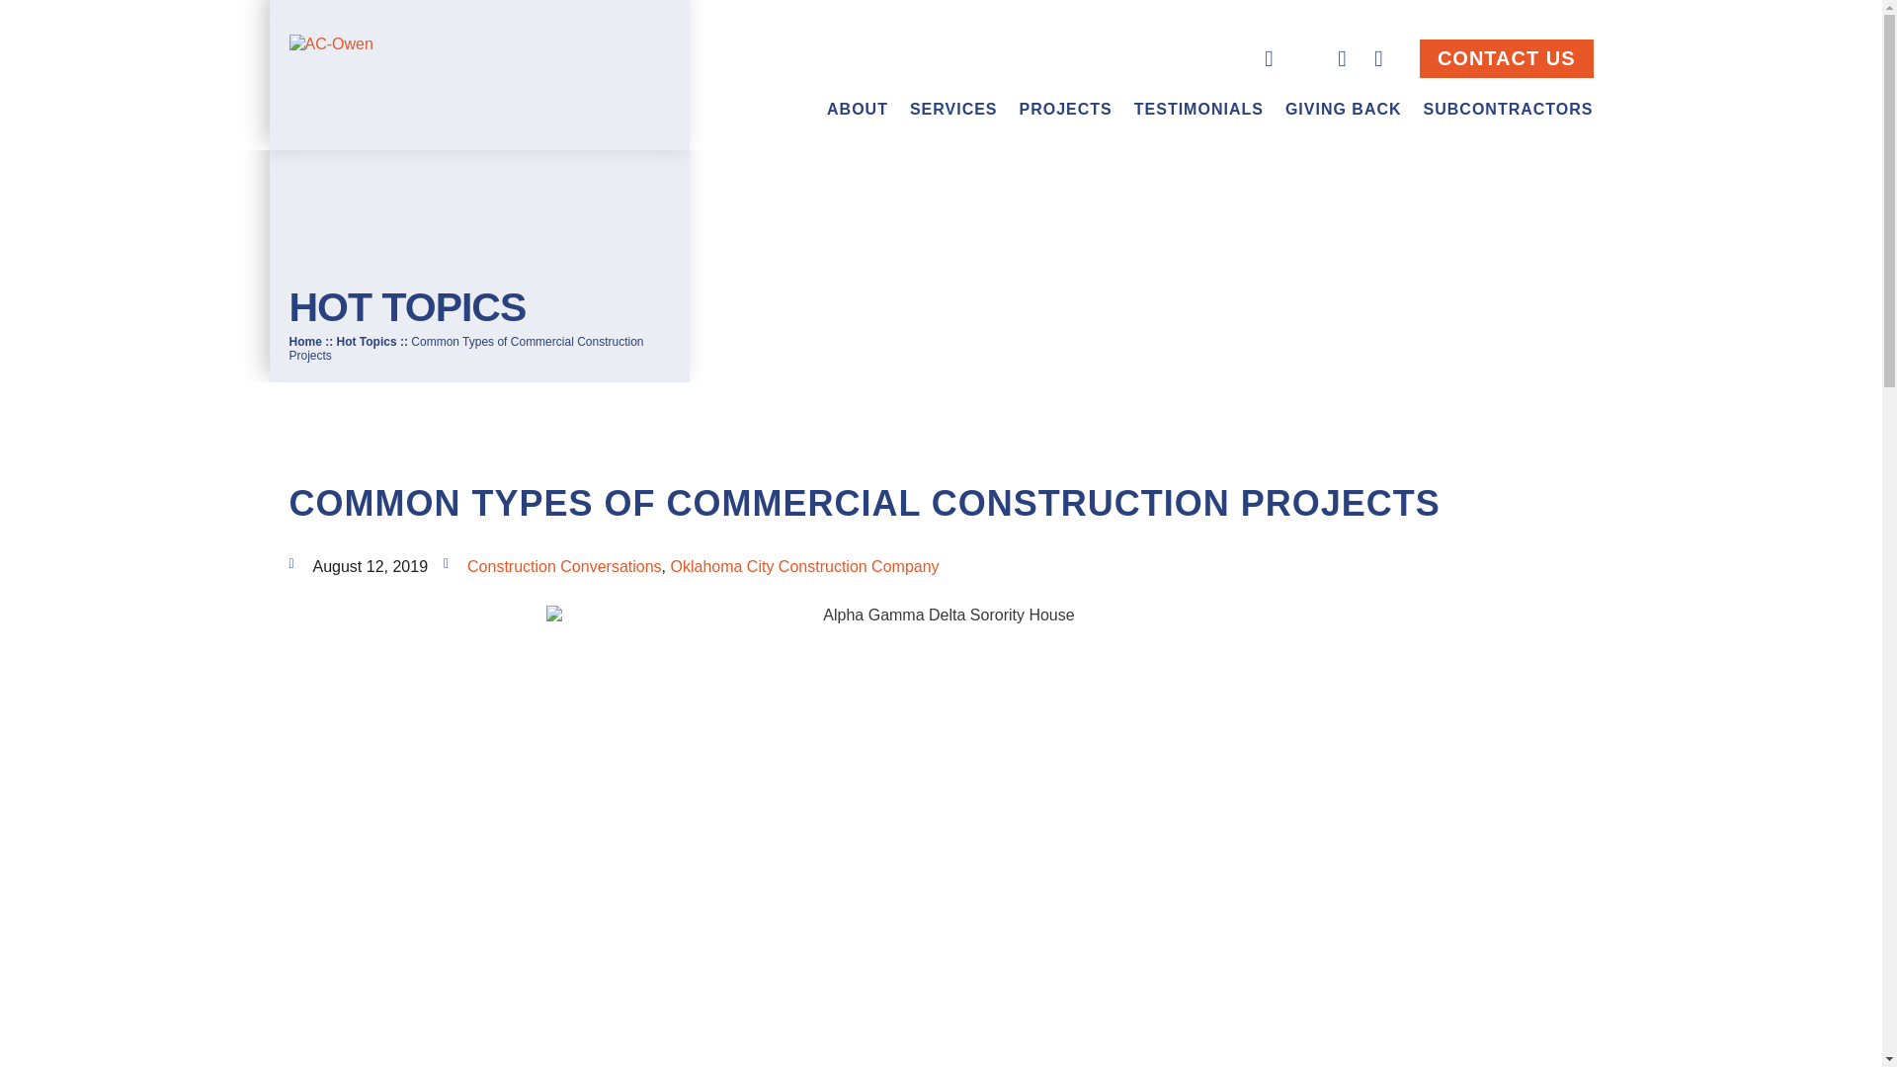 Image resolution: width=1897 pixels, height=1067 pixels. What do you see at coordinates (953, 109) in the screenshot?
I see `SERVICES` at bounding box center [953, 109].